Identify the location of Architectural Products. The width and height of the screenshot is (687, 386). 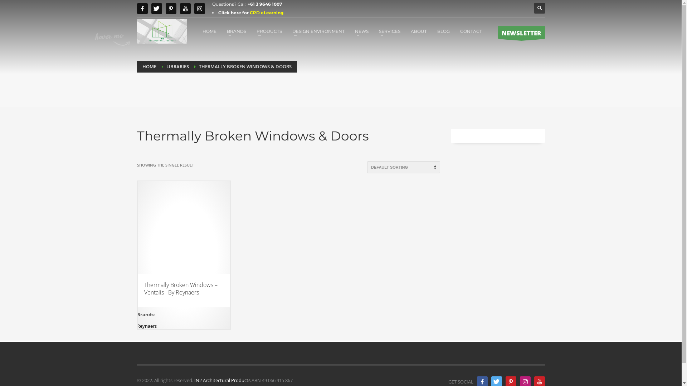
(162, 31).